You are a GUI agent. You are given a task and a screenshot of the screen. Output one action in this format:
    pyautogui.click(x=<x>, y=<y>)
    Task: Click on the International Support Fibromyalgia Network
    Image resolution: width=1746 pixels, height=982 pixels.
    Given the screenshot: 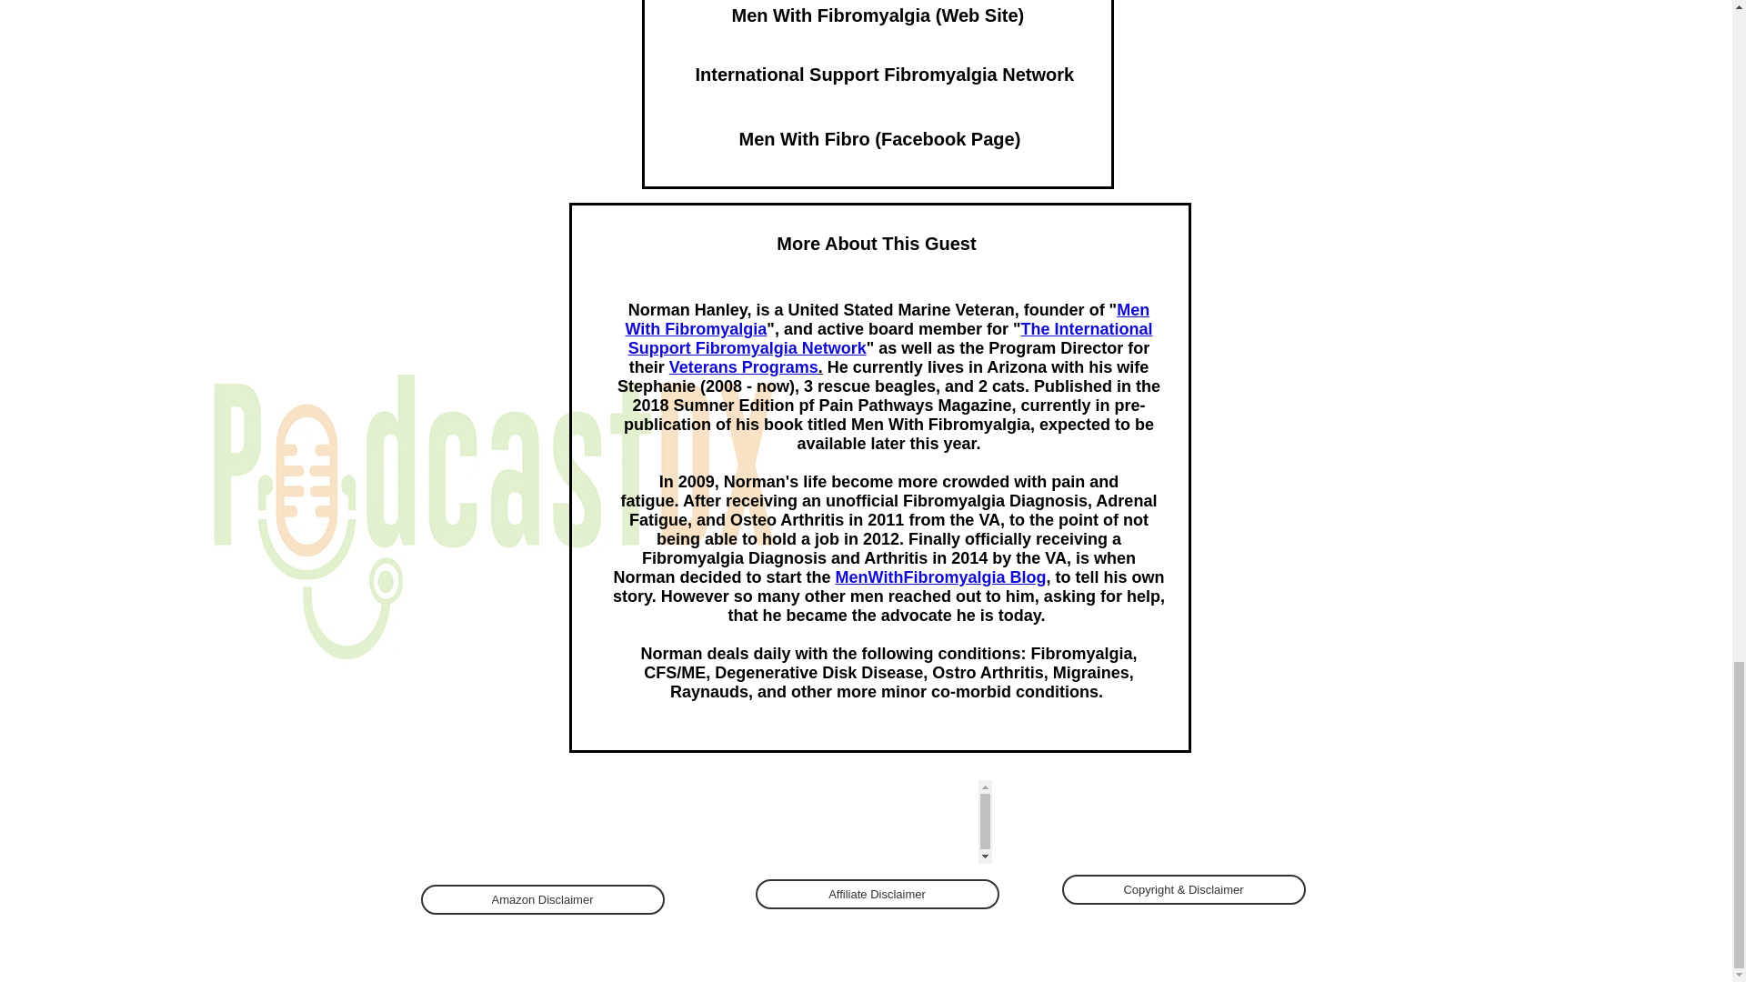 What is the action you would take?
    pyautogui.click(x=884, y=74)
    